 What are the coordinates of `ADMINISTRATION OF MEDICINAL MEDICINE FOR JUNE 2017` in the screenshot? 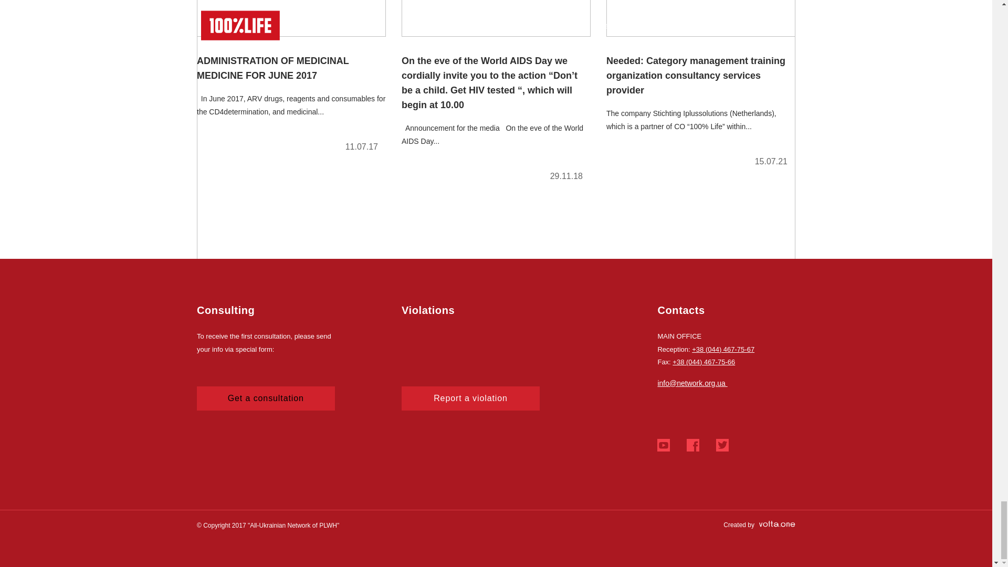 It's located at (291, 80).